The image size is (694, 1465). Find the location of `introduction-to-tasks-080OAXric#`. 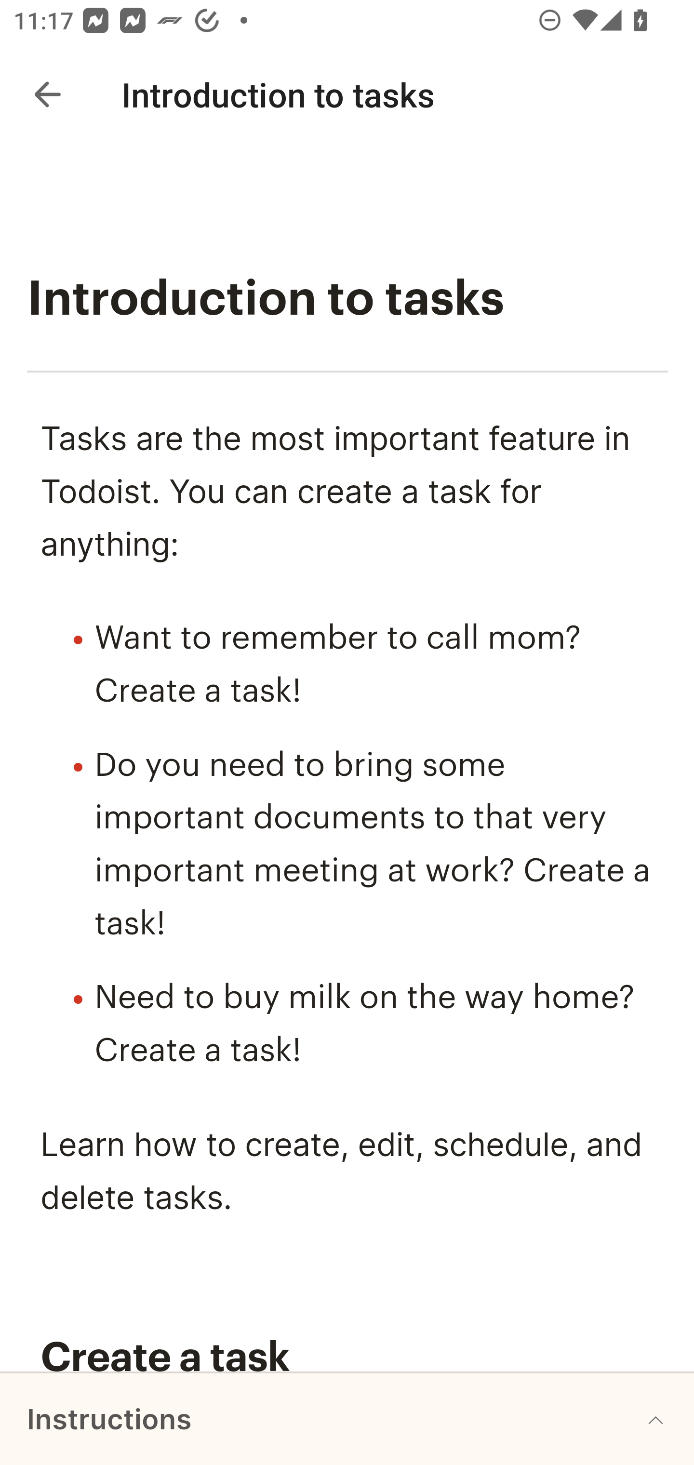

introduction-to-tasks-080OAXric# is located at coordinates (348, 1358).